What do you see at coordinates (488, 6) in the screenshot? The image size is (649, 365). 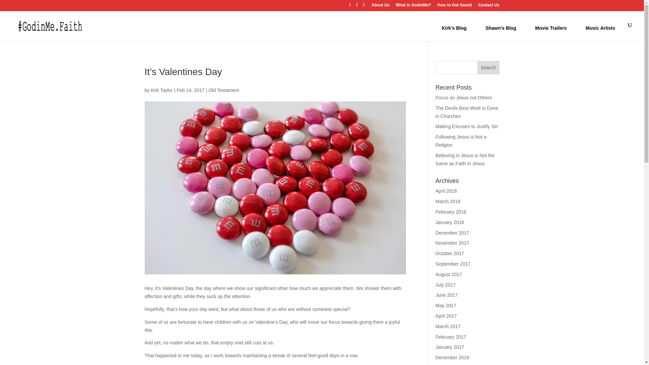 I see `Contact Us` at bounding box center [488, 6].